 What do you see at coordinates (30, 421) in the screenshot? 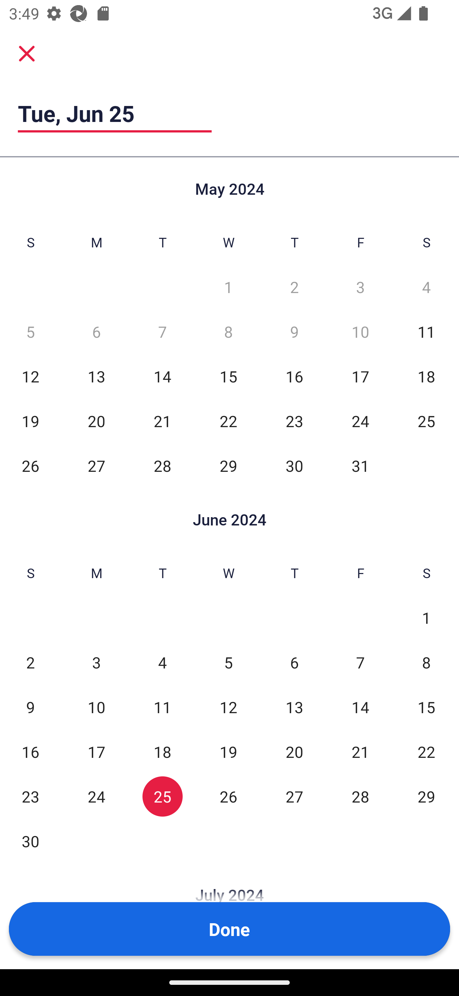
I see `19 Sun, May 19, Not Selected` at bounding box center [30, 421].